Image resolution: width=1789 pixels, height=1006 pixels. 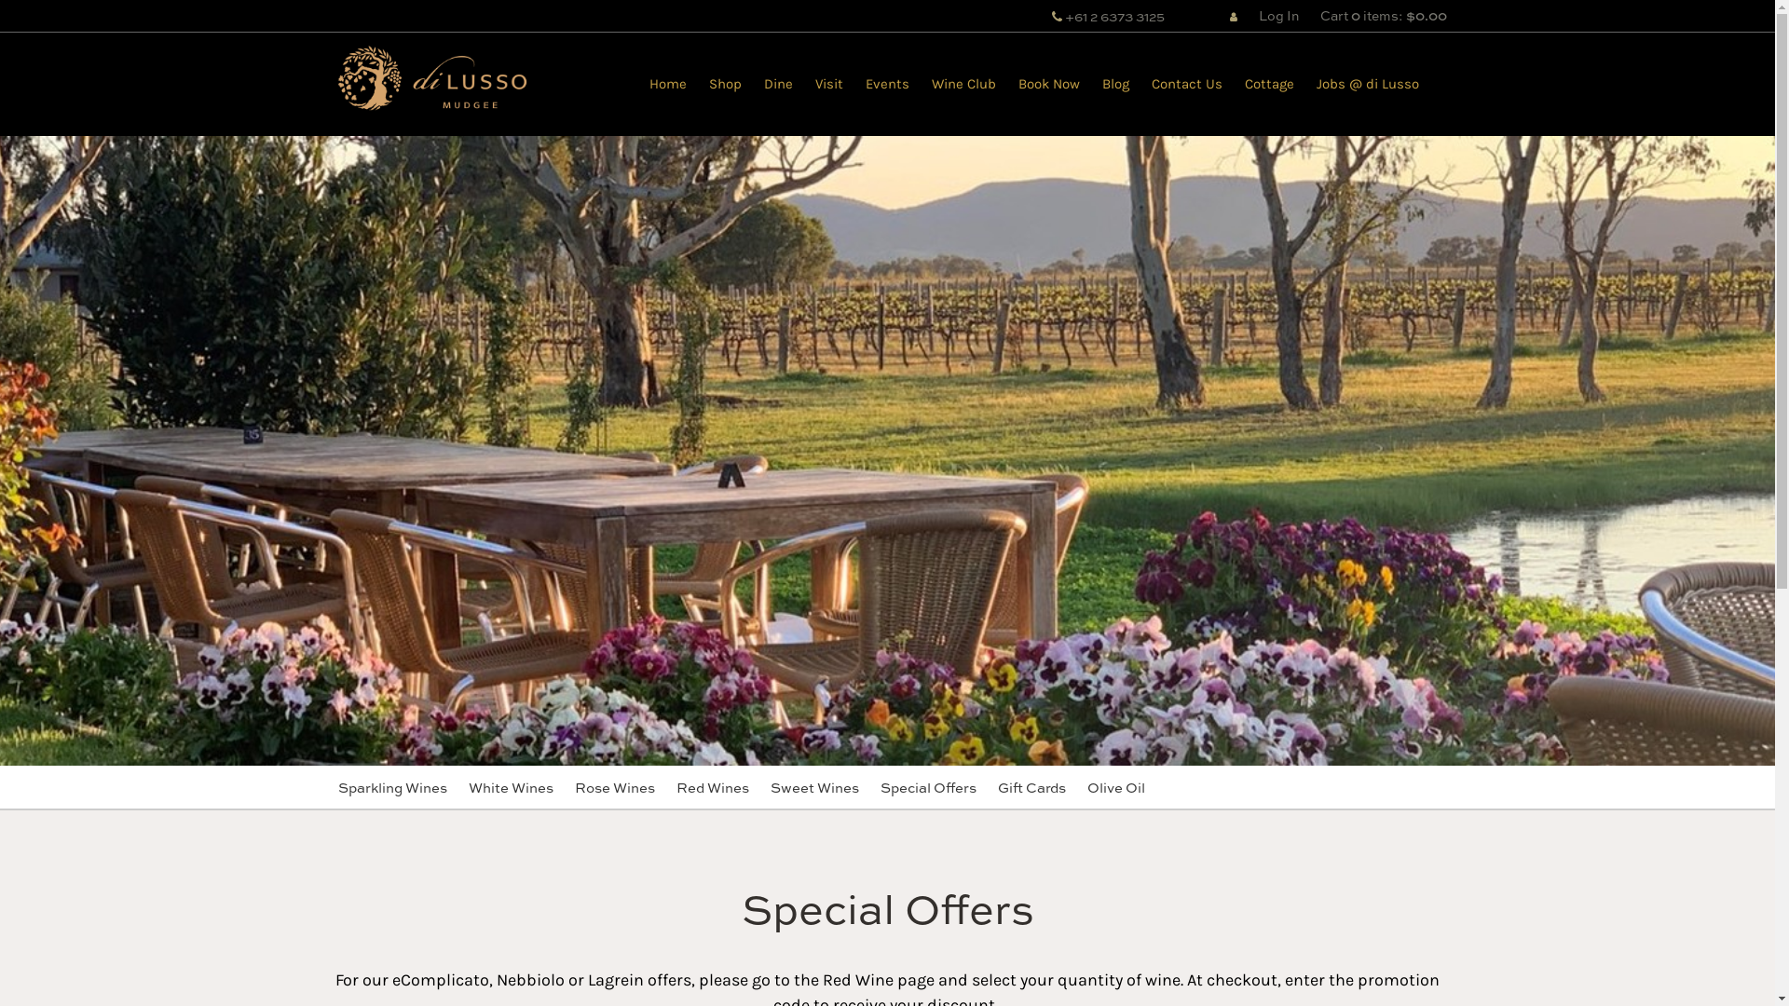 I want to click on +61 2 6373 3125, so click(x=1109, y=16).